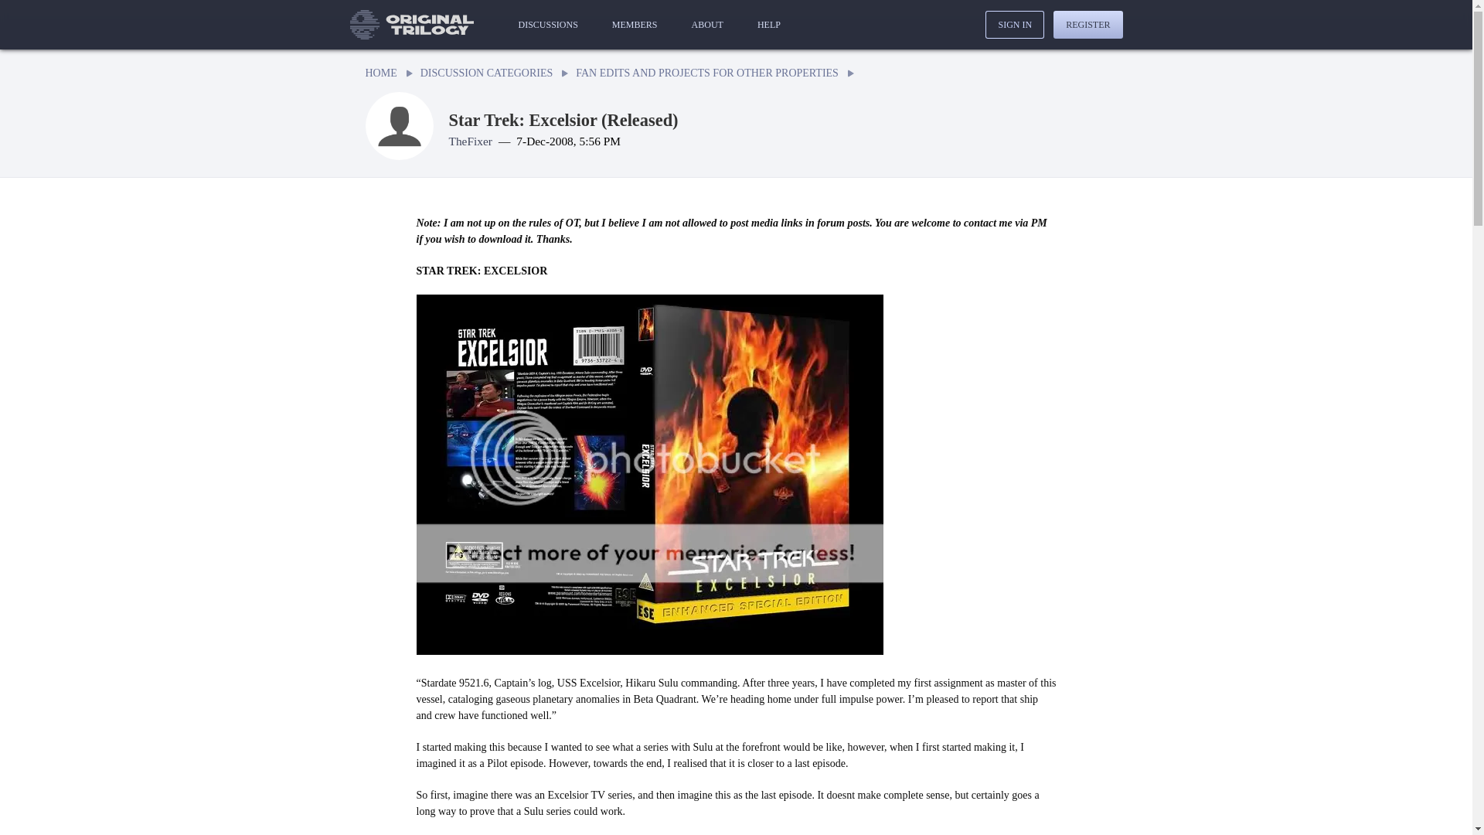 The image size is (1484, 835). I want to click on Go to our home page., so click(411, 24).